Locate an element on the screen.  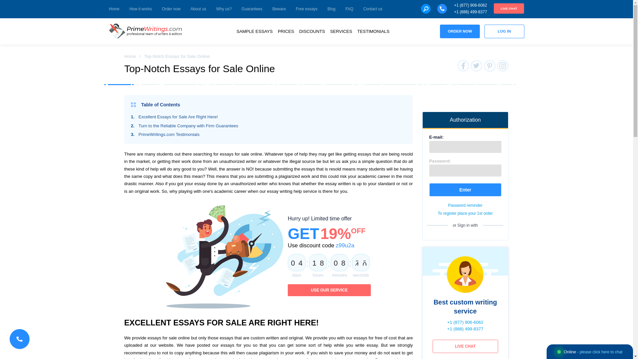
SERVICES is located at coordinates (341, 31).